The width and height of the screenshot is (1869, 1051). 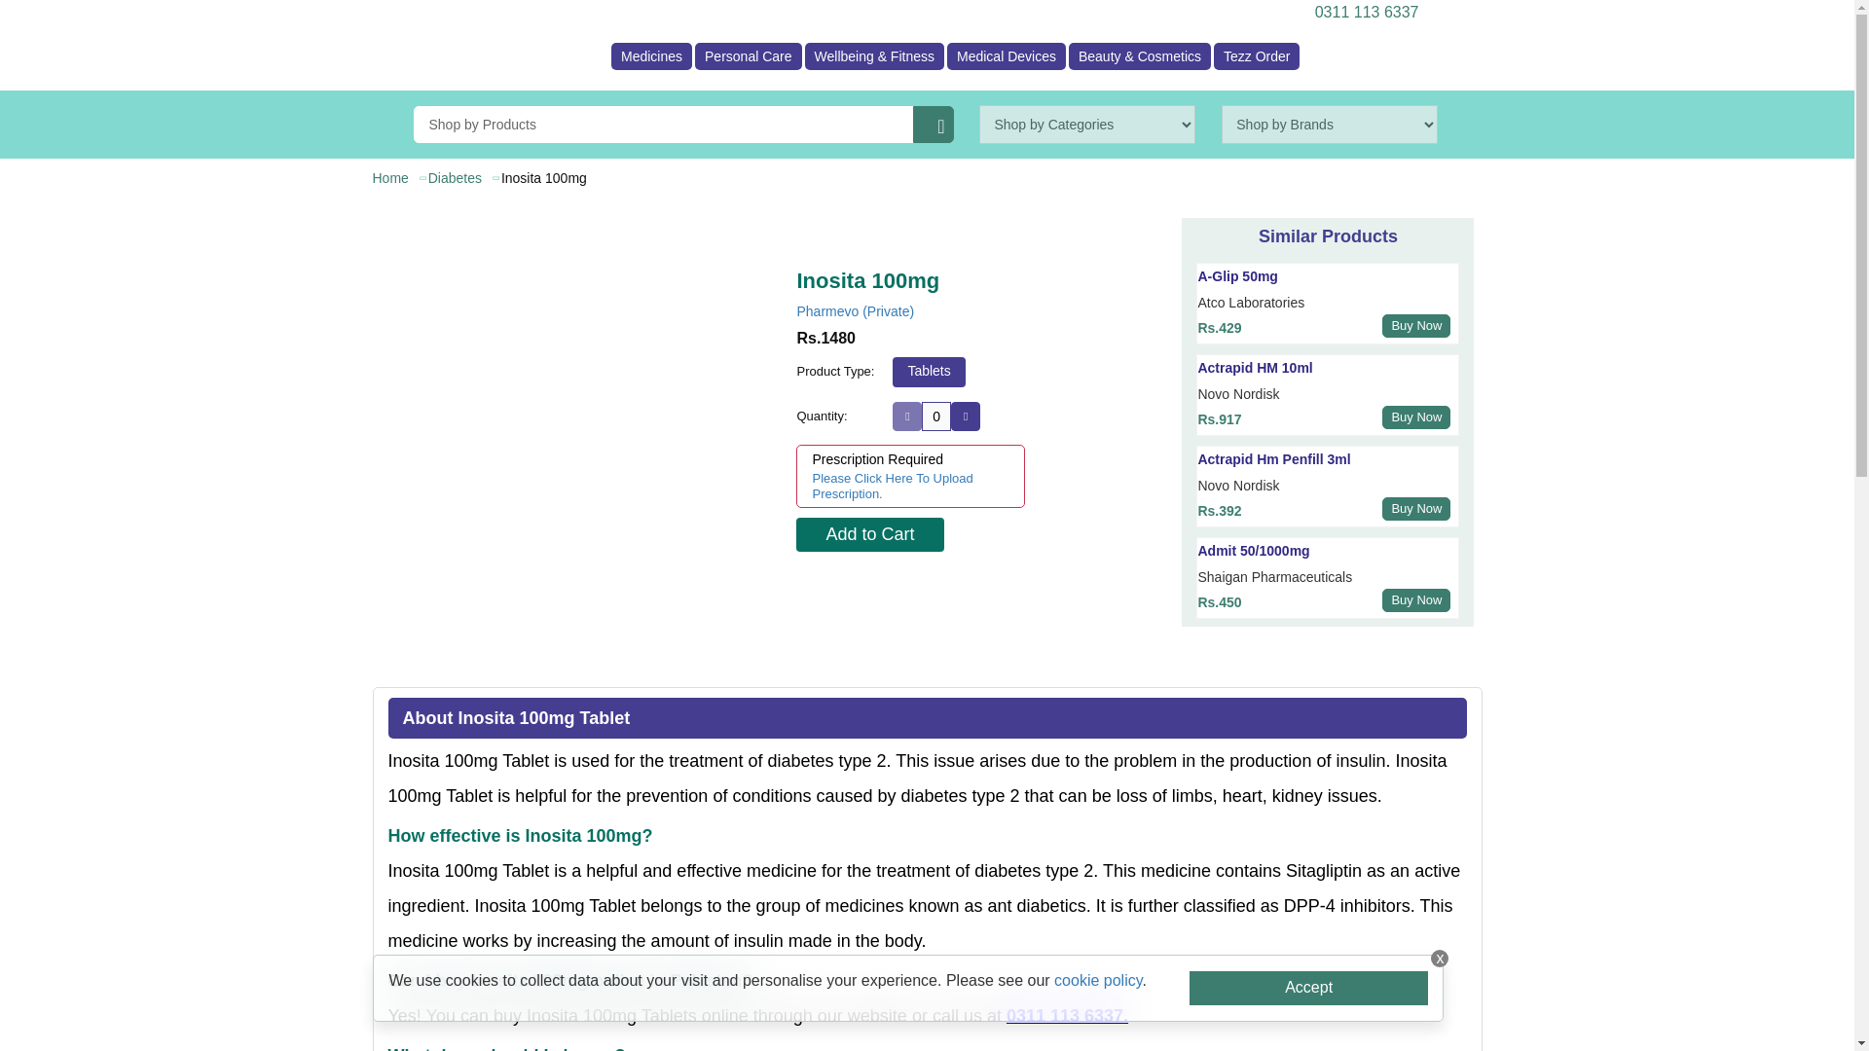 What do you see at coordinates (1308, 987) in the screenshot?
I see `Accept` at bounding box center [1308, 987].